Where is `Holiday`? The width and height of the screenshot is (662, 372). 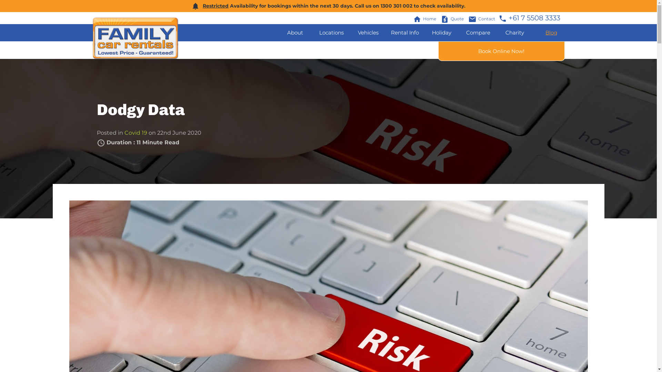
Holiday is located at coordinates (442, 33).